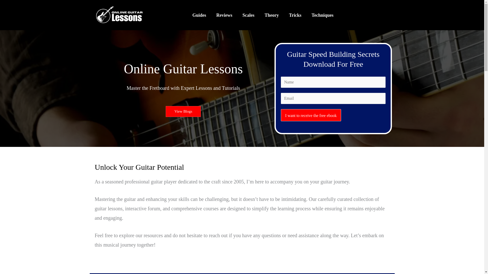 This screenshot has width=488, height=274. I want to click on Theory, so click(272, 15).